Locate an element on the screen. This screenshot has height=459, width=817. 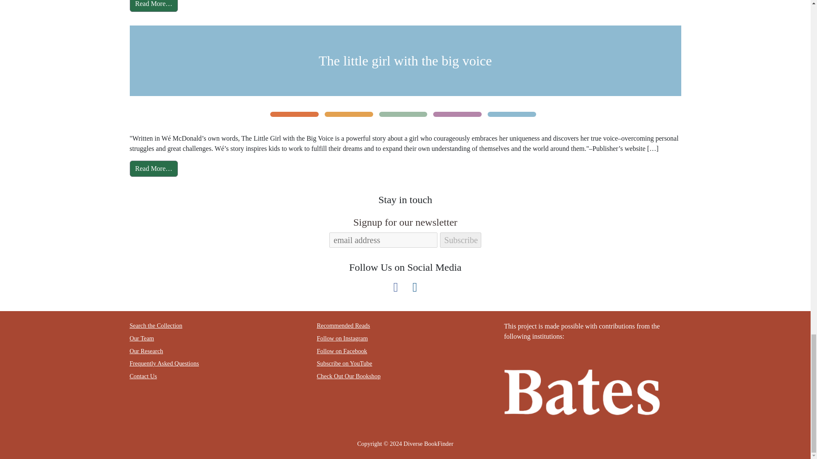
Subscribe is located at coordinates (460, 240).